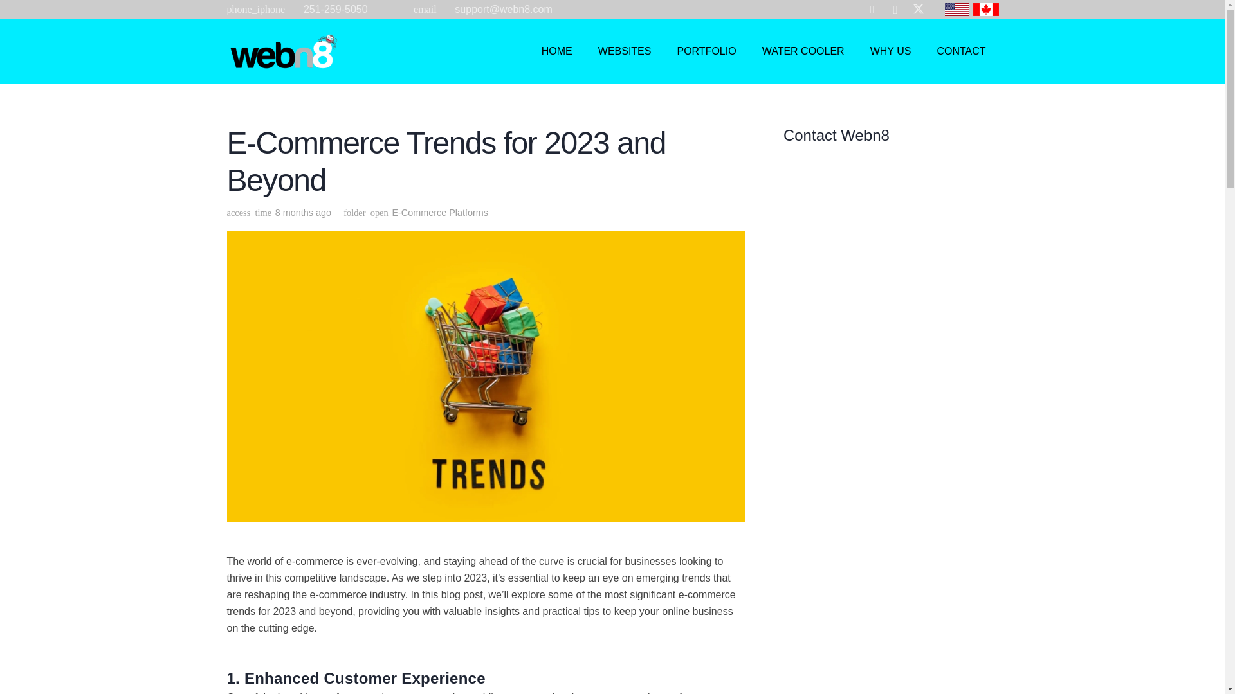  What do you see at coordinates (890, 51) in the screenshot?
I see `WHY US` at bounding box center [890, 51].